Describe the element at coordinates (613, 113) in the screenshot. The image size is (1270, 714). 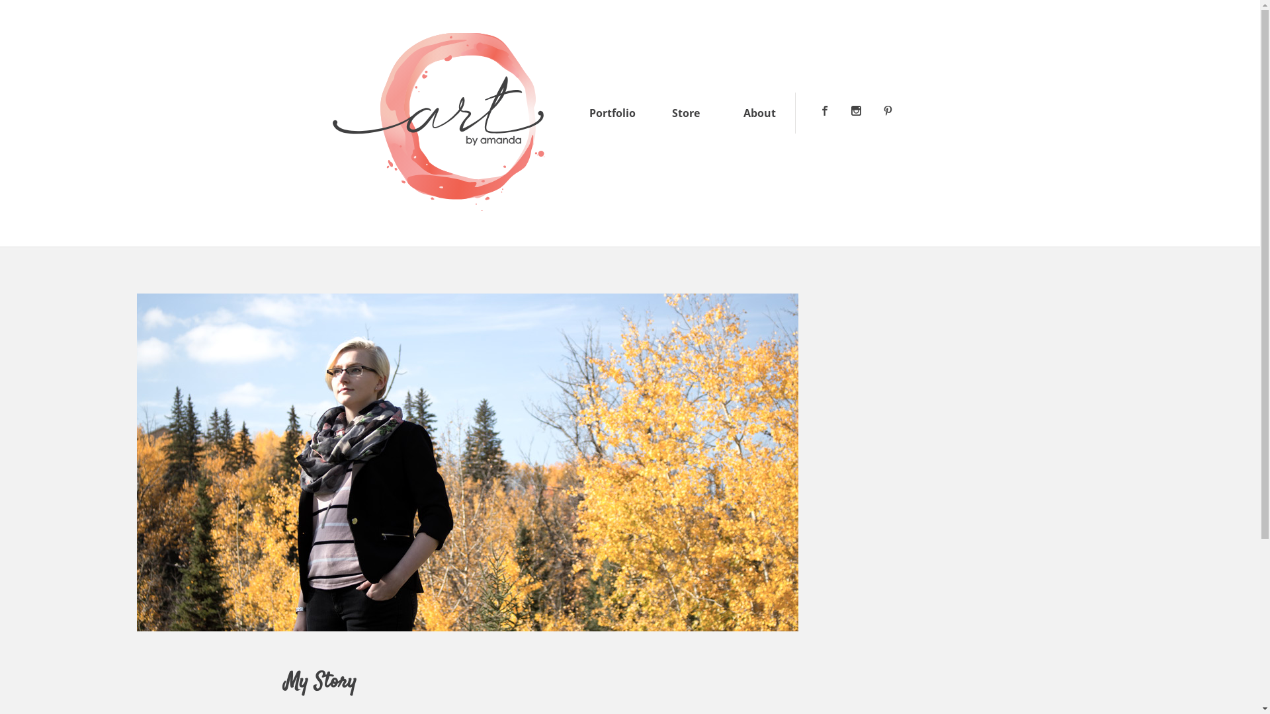
I see `Portfolio` at that location.